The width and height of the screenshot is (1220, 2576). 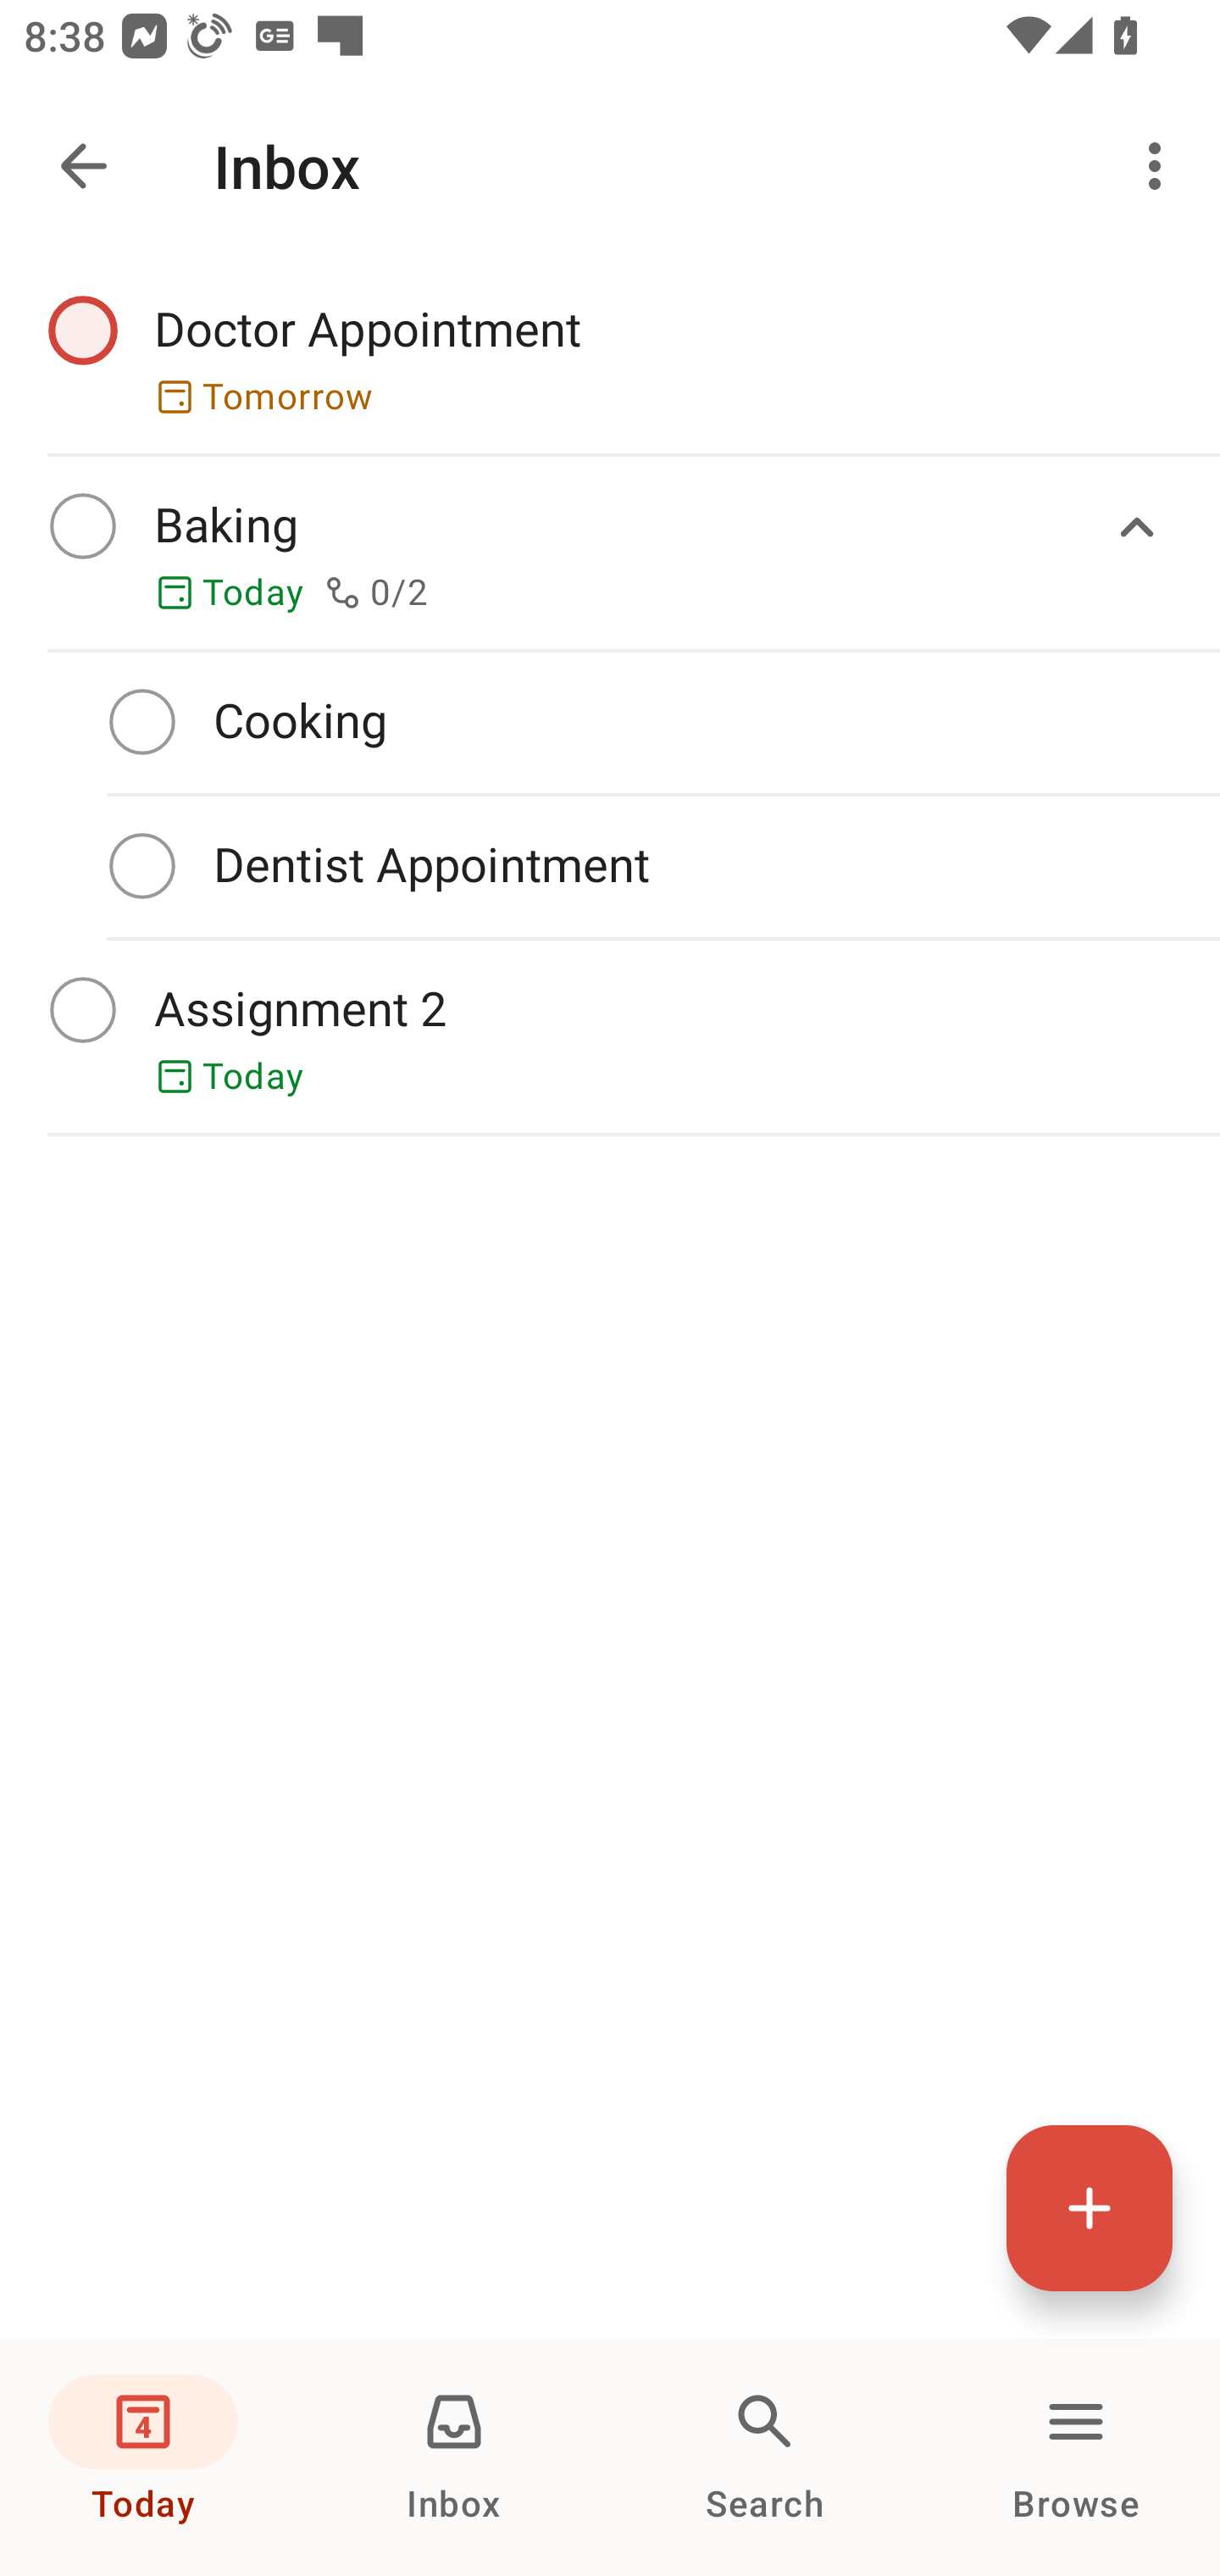 What do you see at coordinates (1161, 166) in the screenshot?
I see `More options` at bounding box center [1161, 166].